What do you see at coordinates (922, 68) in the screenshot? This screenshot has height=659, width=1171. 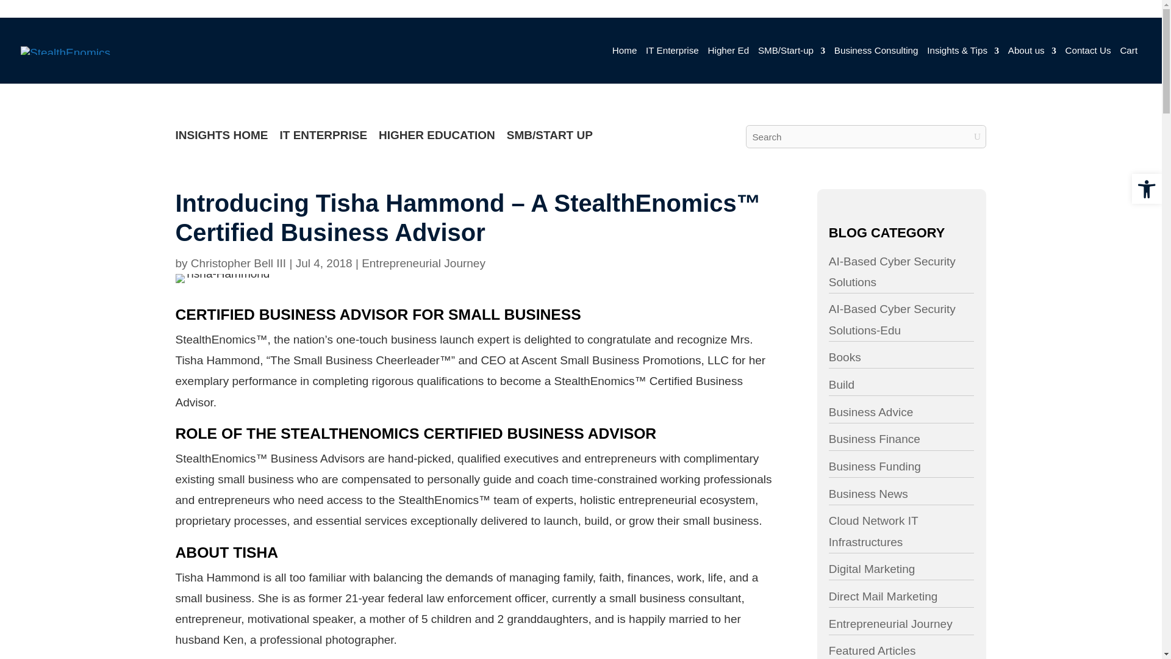 I see `Business Consulting` at bounding box center [922, 68].